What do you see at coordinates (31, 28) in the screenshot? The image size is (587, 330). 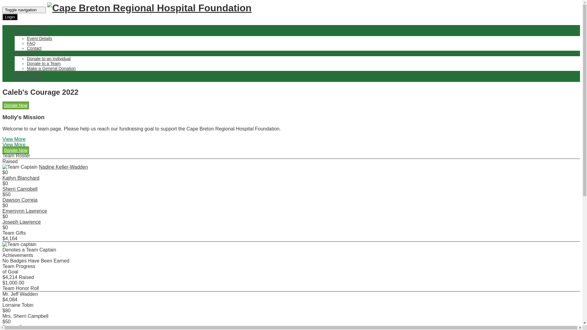 I see `EVENT HOME` at bounding box center [31, 28].